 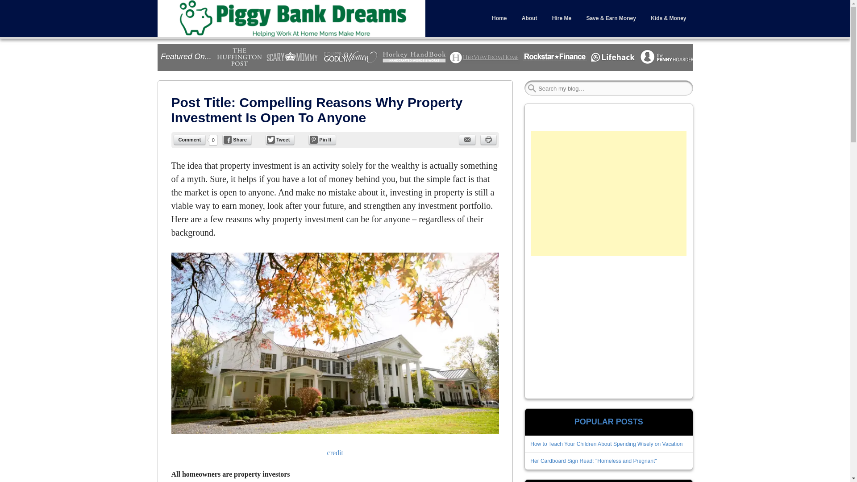 What do you see at coordinates (279, 140) in the screenshot?
I see `Tweet` at bounding box center [279, 140].